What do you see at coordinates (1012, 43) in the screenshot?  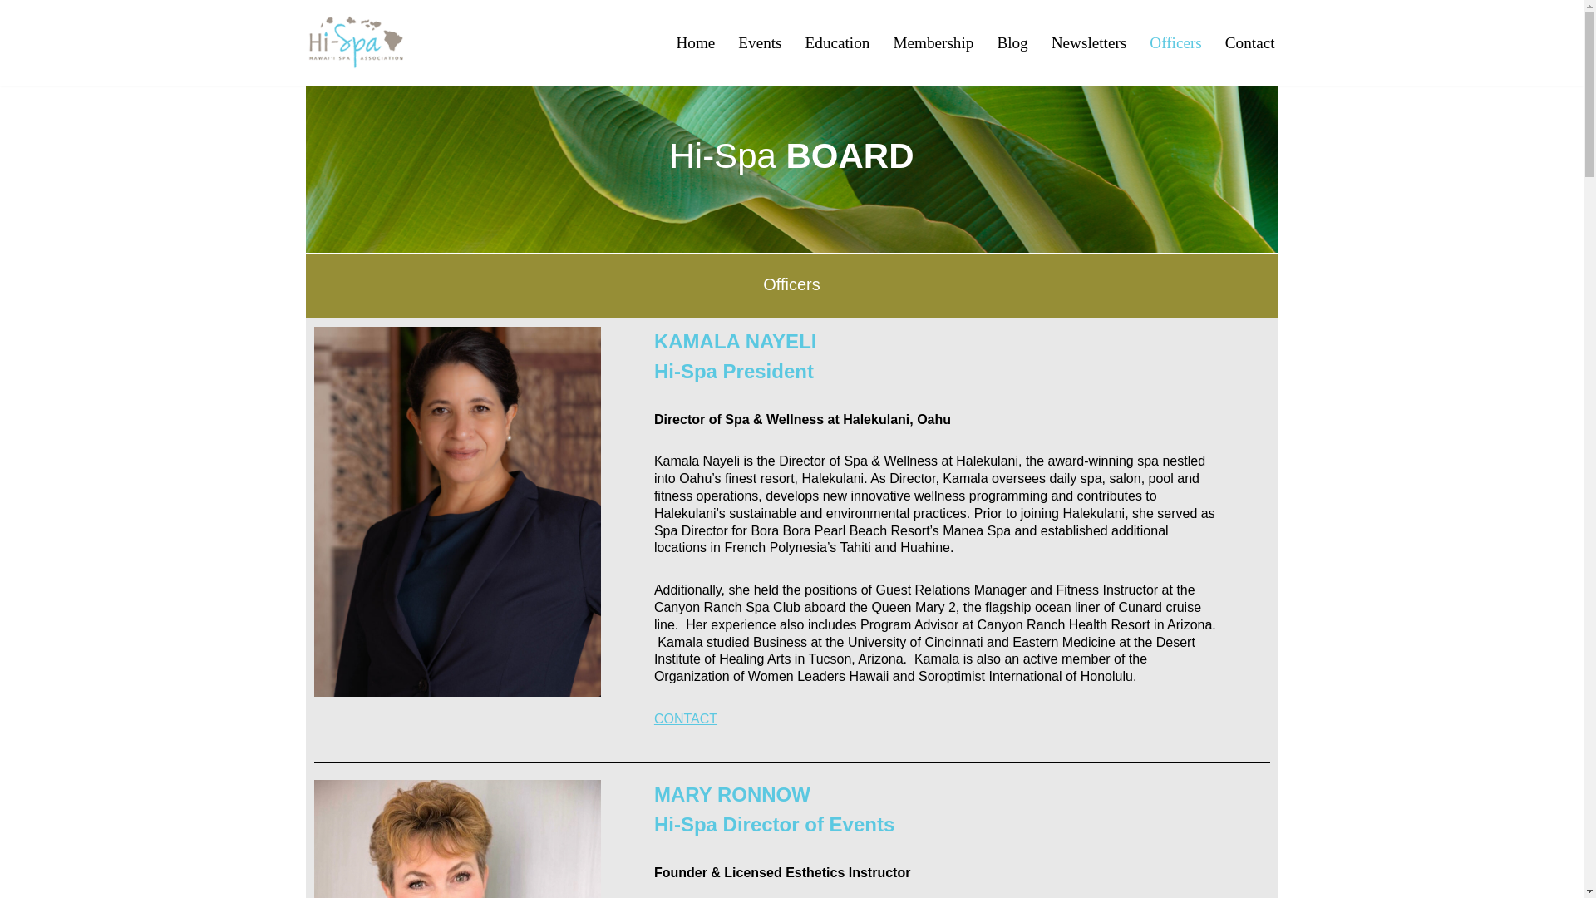 I see `Blog` at bounding box center [1012, 43].